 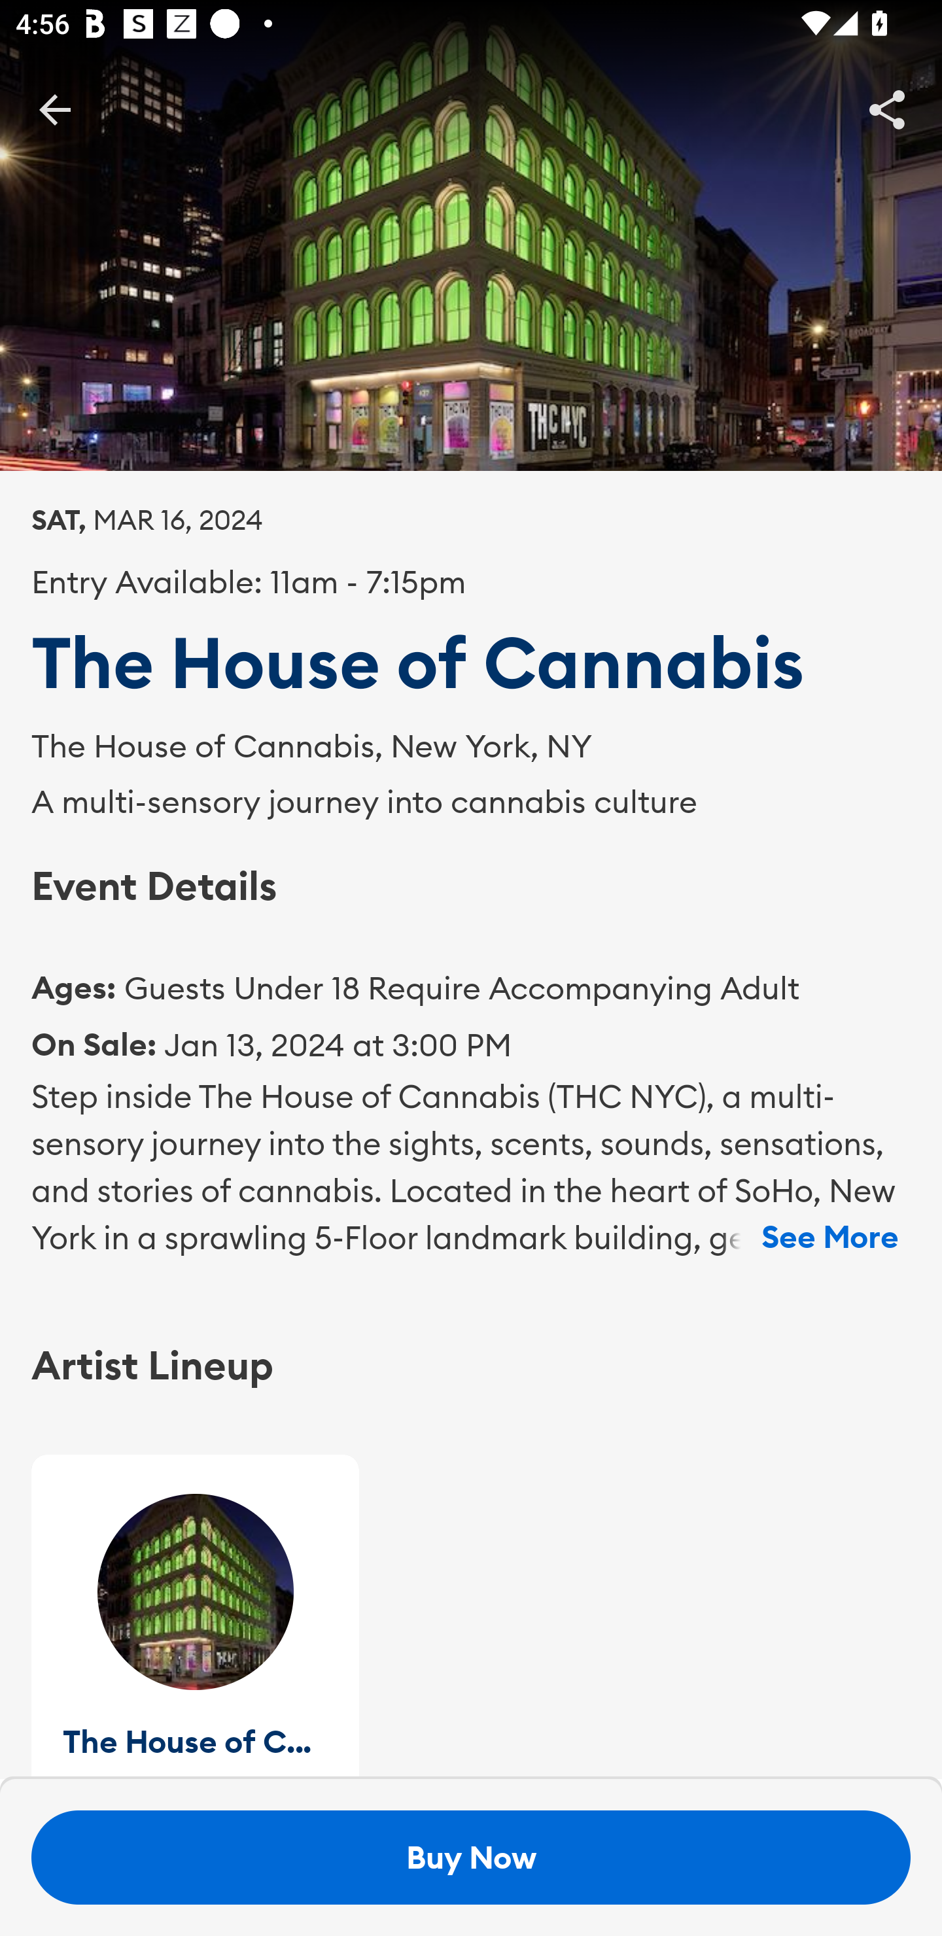 What do you see at coordinates (829, 1237) in the screenshot?
I see `See More` at bounding box center [829, 1237].